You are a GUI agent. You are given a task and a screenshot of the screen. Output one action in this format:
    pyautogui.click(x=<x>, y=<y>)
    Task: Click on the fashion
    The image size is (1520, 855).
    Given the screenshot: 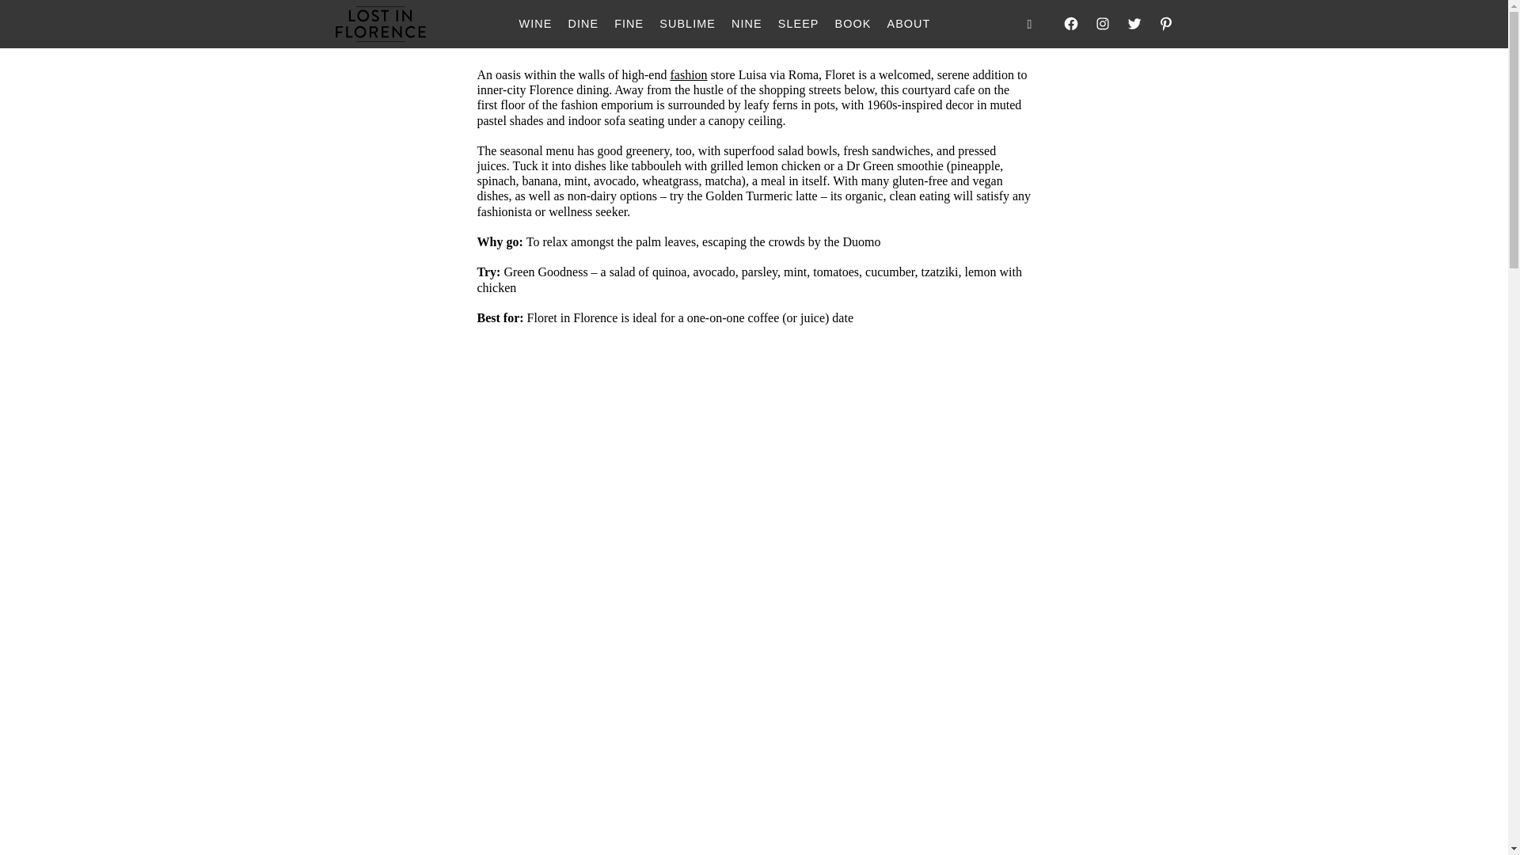 What is the action you would take?
    pyautogui.click(x=688, y=74)
    